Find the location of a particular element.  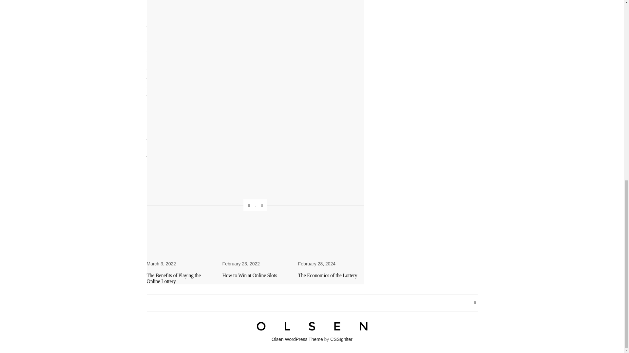

The Benefits of Playing the Online Lottery is located at coordinates (174, 278).